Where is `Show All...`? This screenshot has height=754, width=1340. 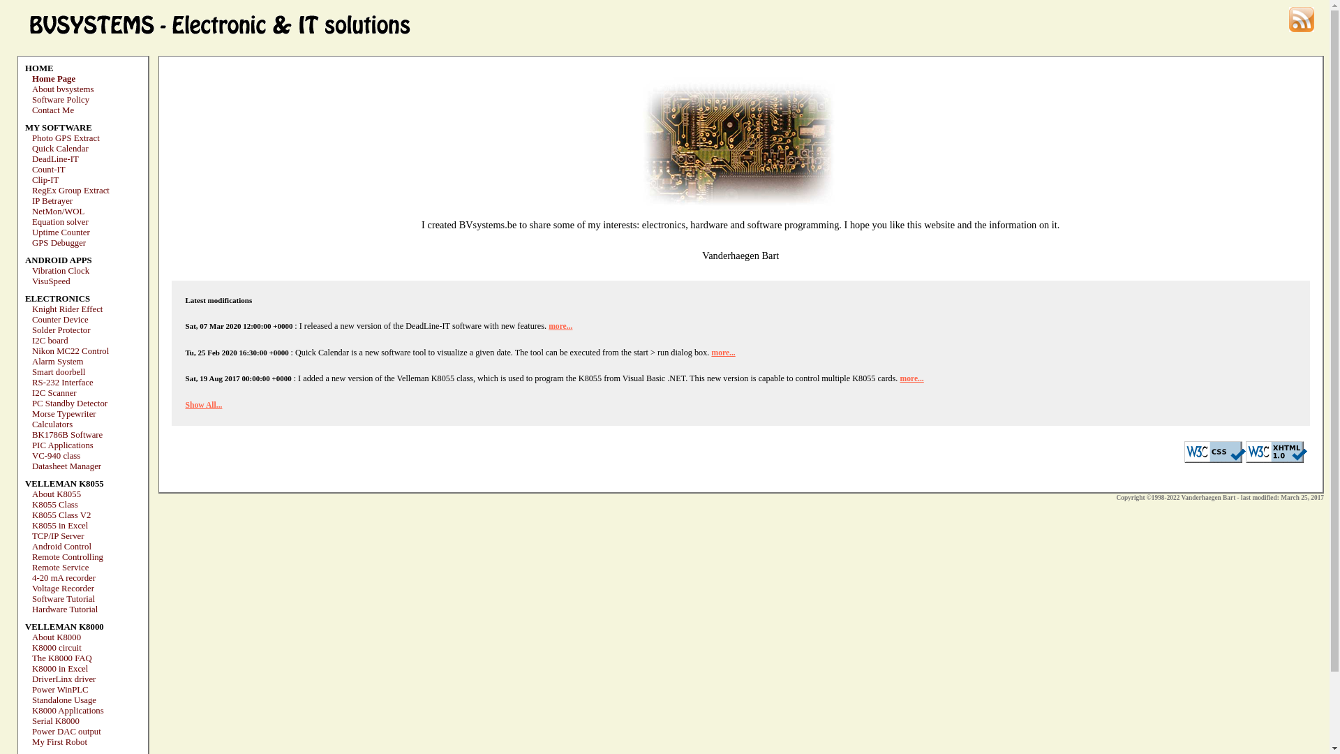 Show All... is located at coordinates (204, 405).